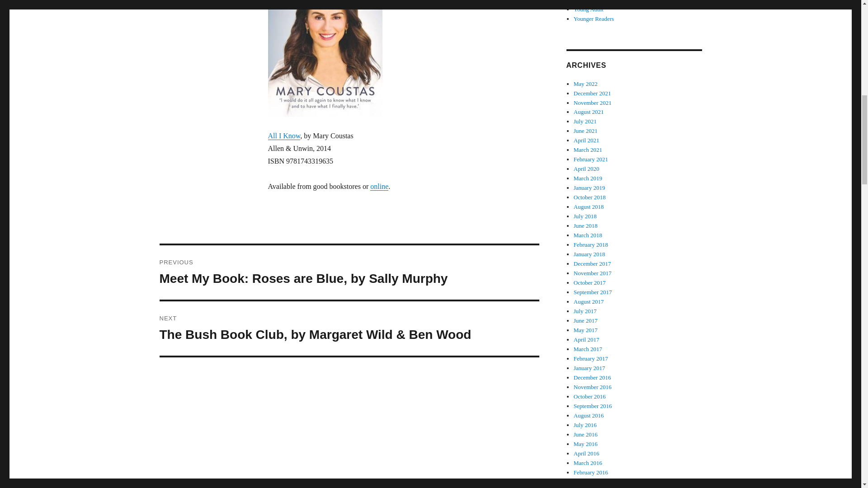  Describe the element at coordinates (585, 121) in the screenshot. I see `July 2021` at that location.